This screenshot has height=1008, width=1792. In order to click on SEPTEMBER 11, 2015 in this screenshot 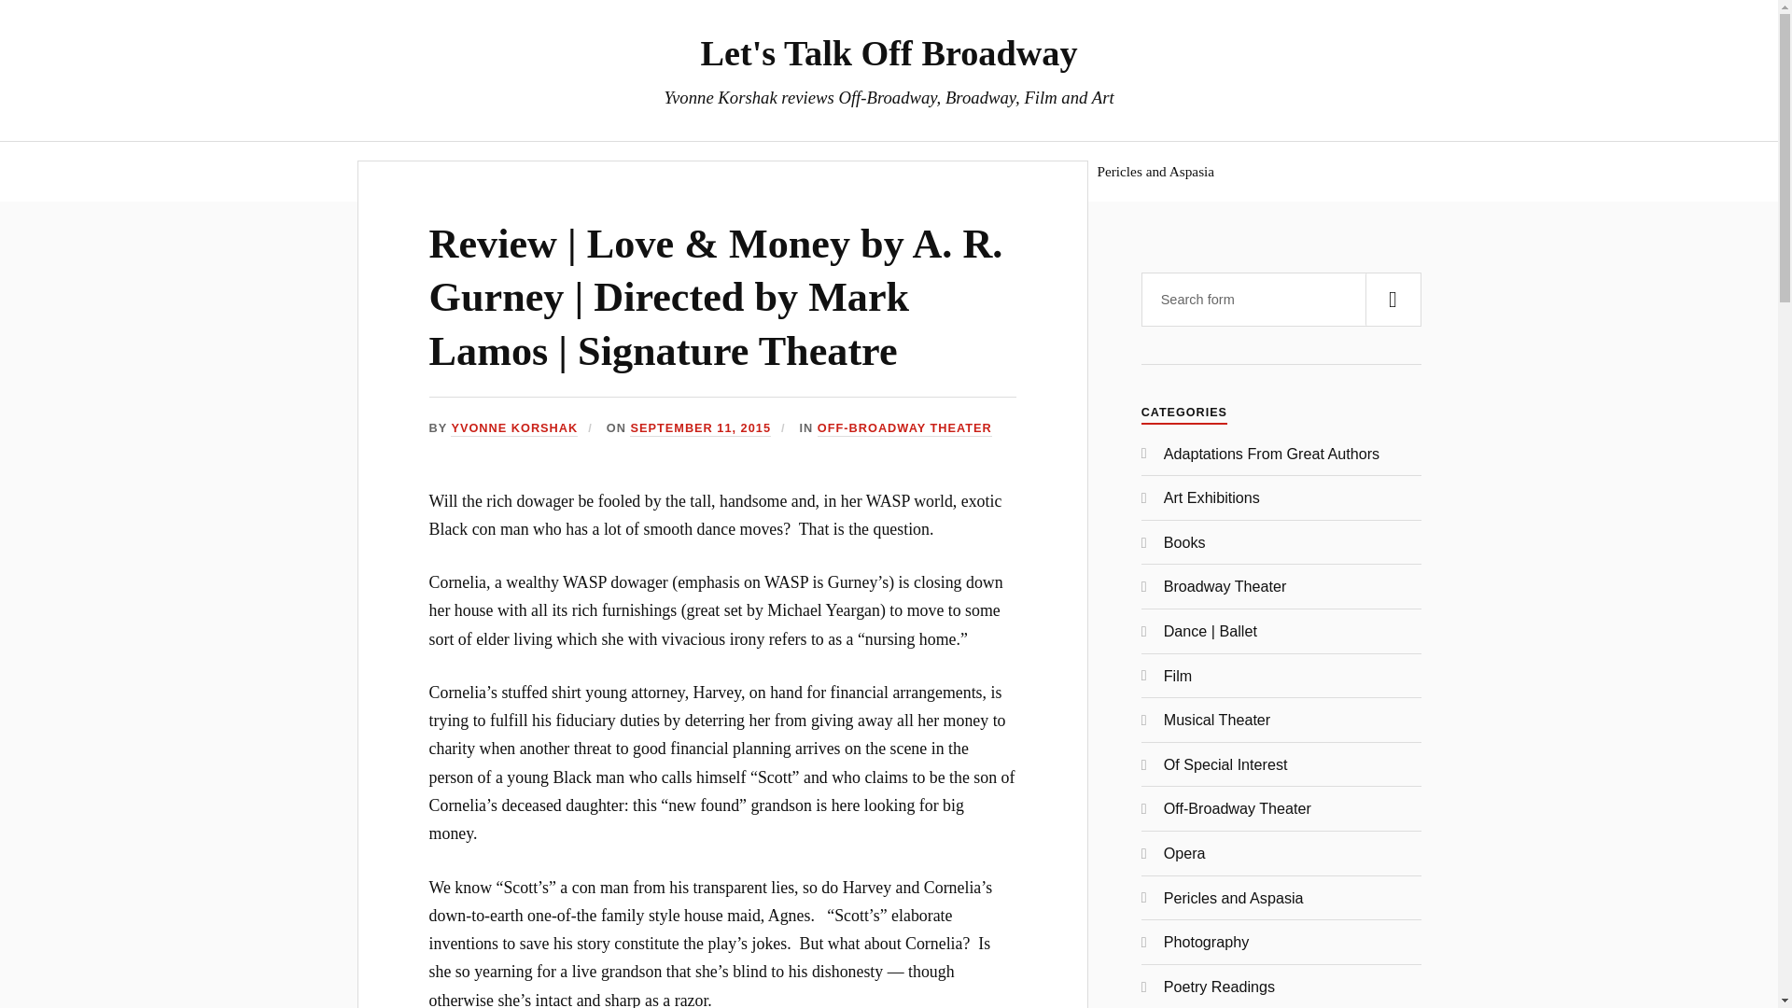, I will do `click(700, 428)`.